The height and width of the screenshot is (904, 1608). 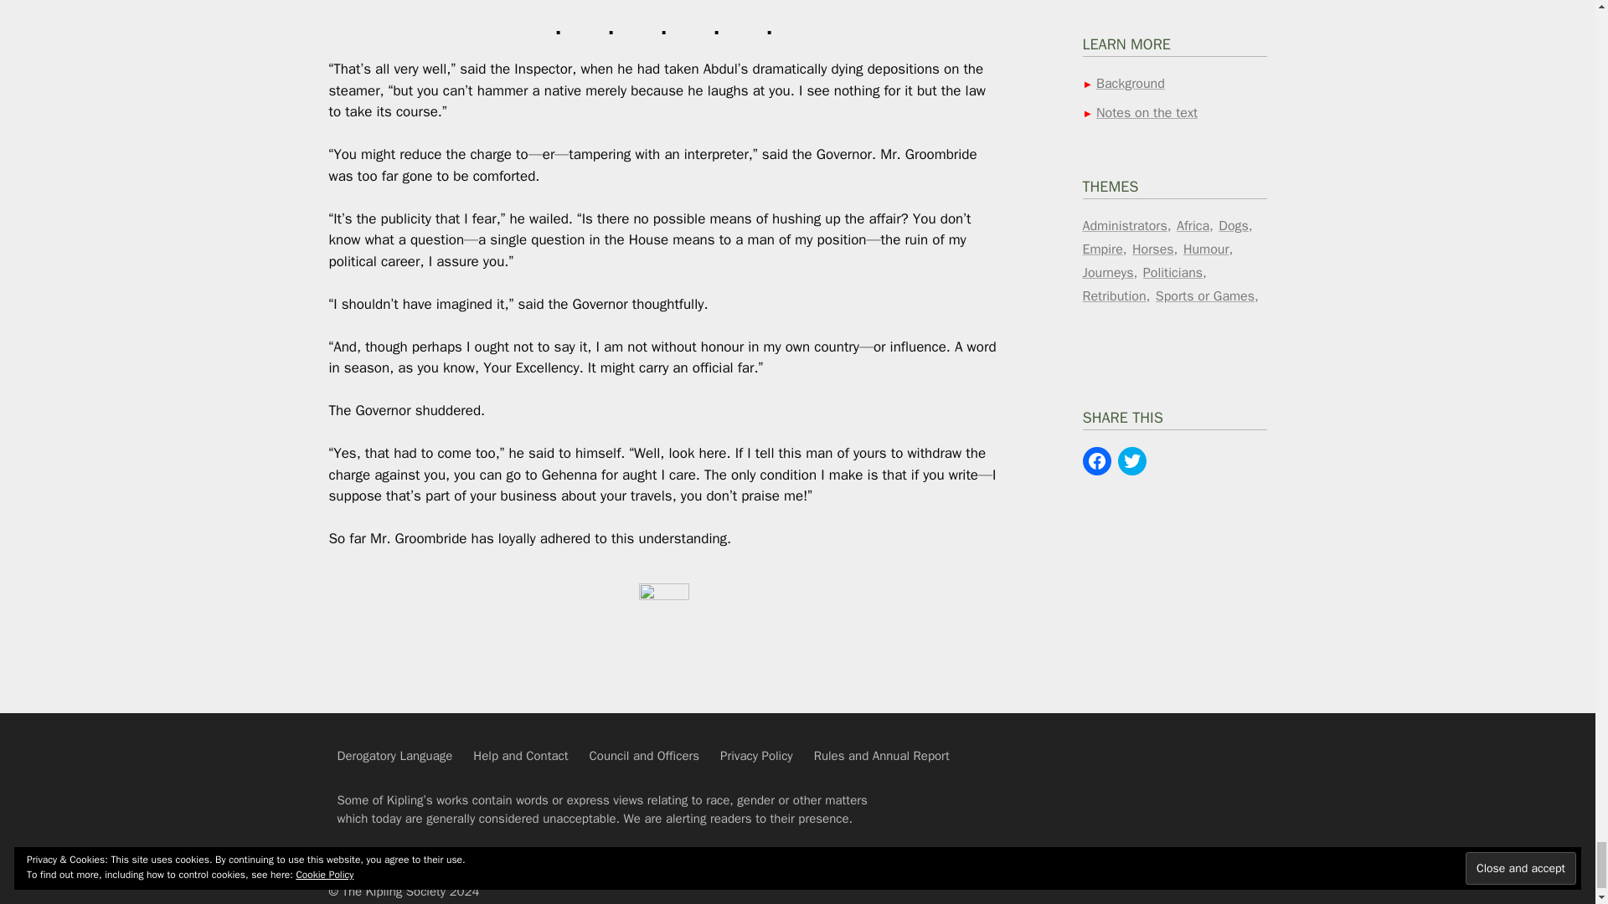 What do you see at coordinates (1176, 809) in the screenshot?
I see `Instagram` at bounding box center [1176, 809].